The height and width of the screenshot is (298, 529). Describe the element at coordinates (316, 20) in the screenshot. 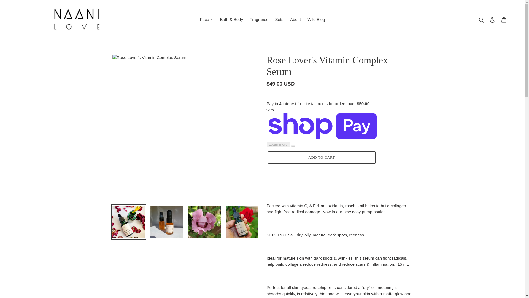

I see `Wild Blog` at that location.